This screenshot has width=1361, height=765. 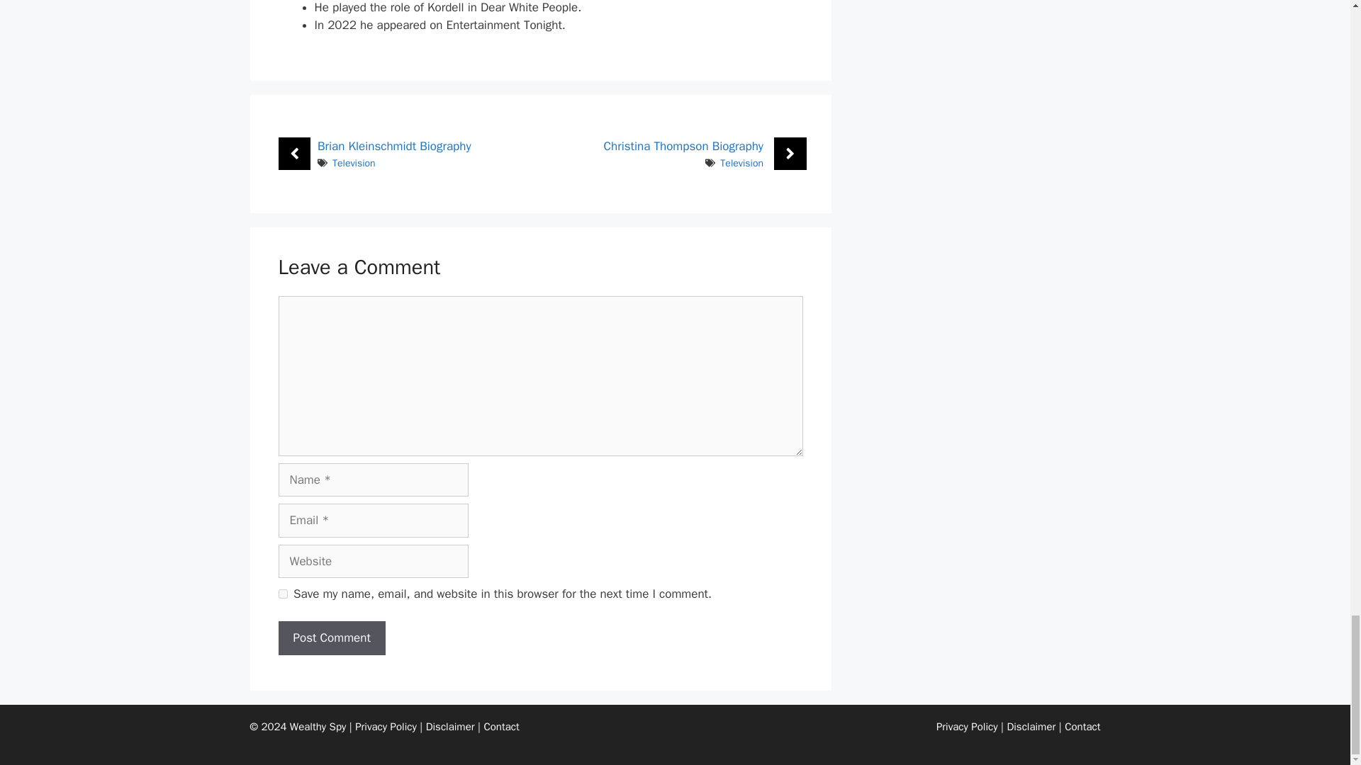 I want to click on yes, so click(x=282, y=594).